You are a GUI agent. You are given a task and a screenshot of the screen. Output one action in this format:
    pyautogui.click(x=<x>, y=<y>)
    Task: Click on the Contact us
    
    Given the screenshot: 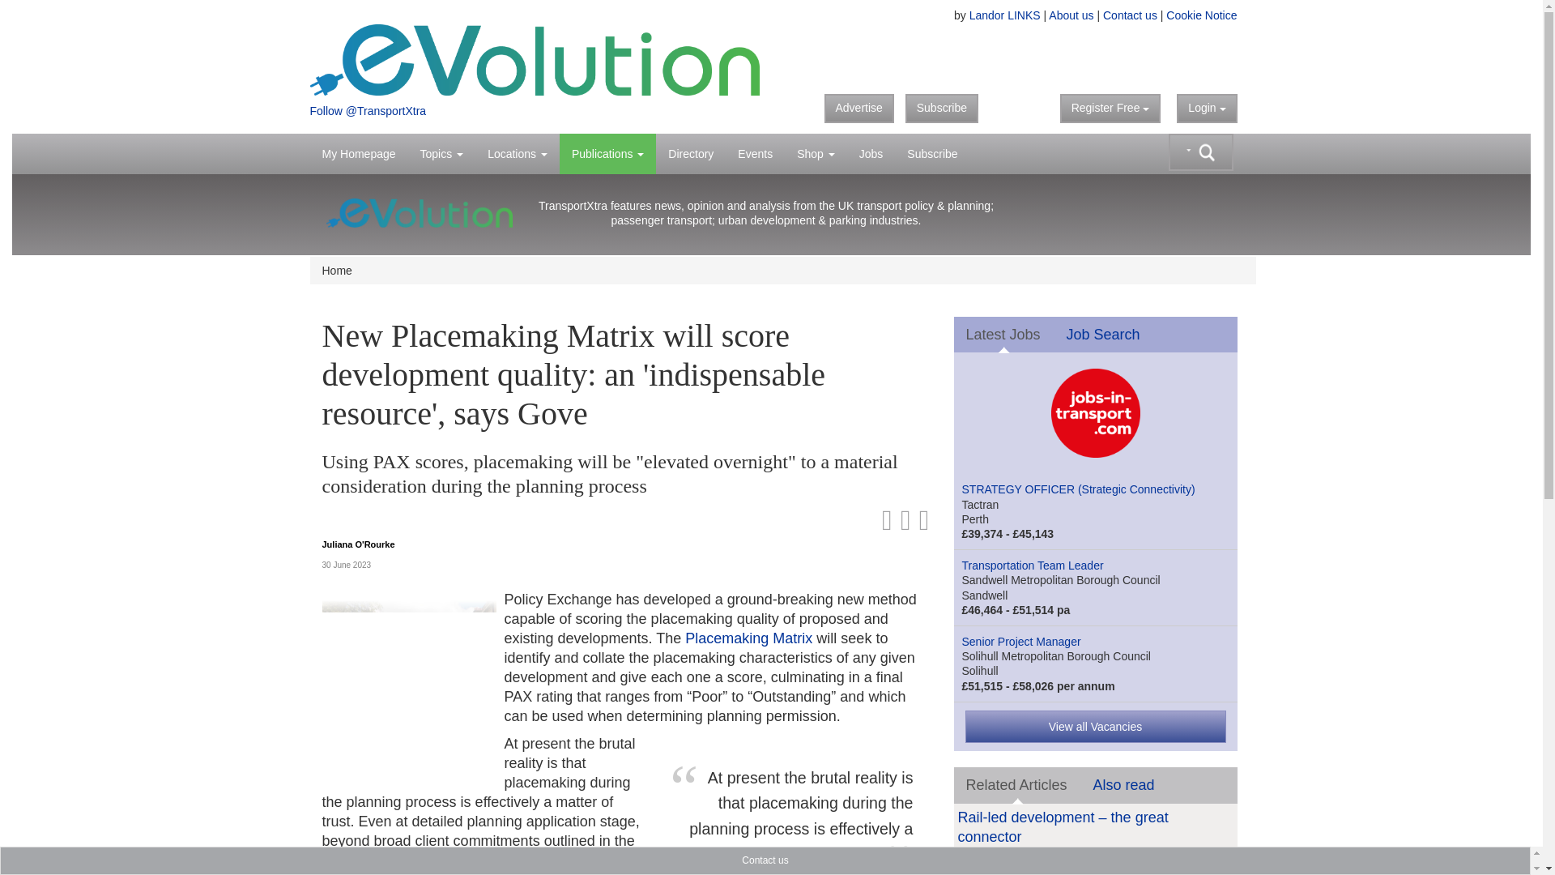 What is the action you would take?
    pyautogui.click(x=1129, y=15)
    